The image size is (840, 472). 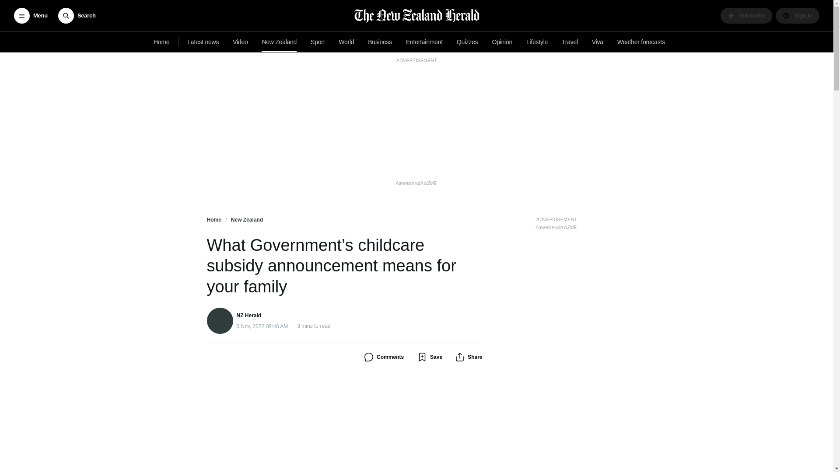 What do you see at coordinates (536, 42) in the screenshot?
I see `Lifestyle` at bounding box center [536, 42].